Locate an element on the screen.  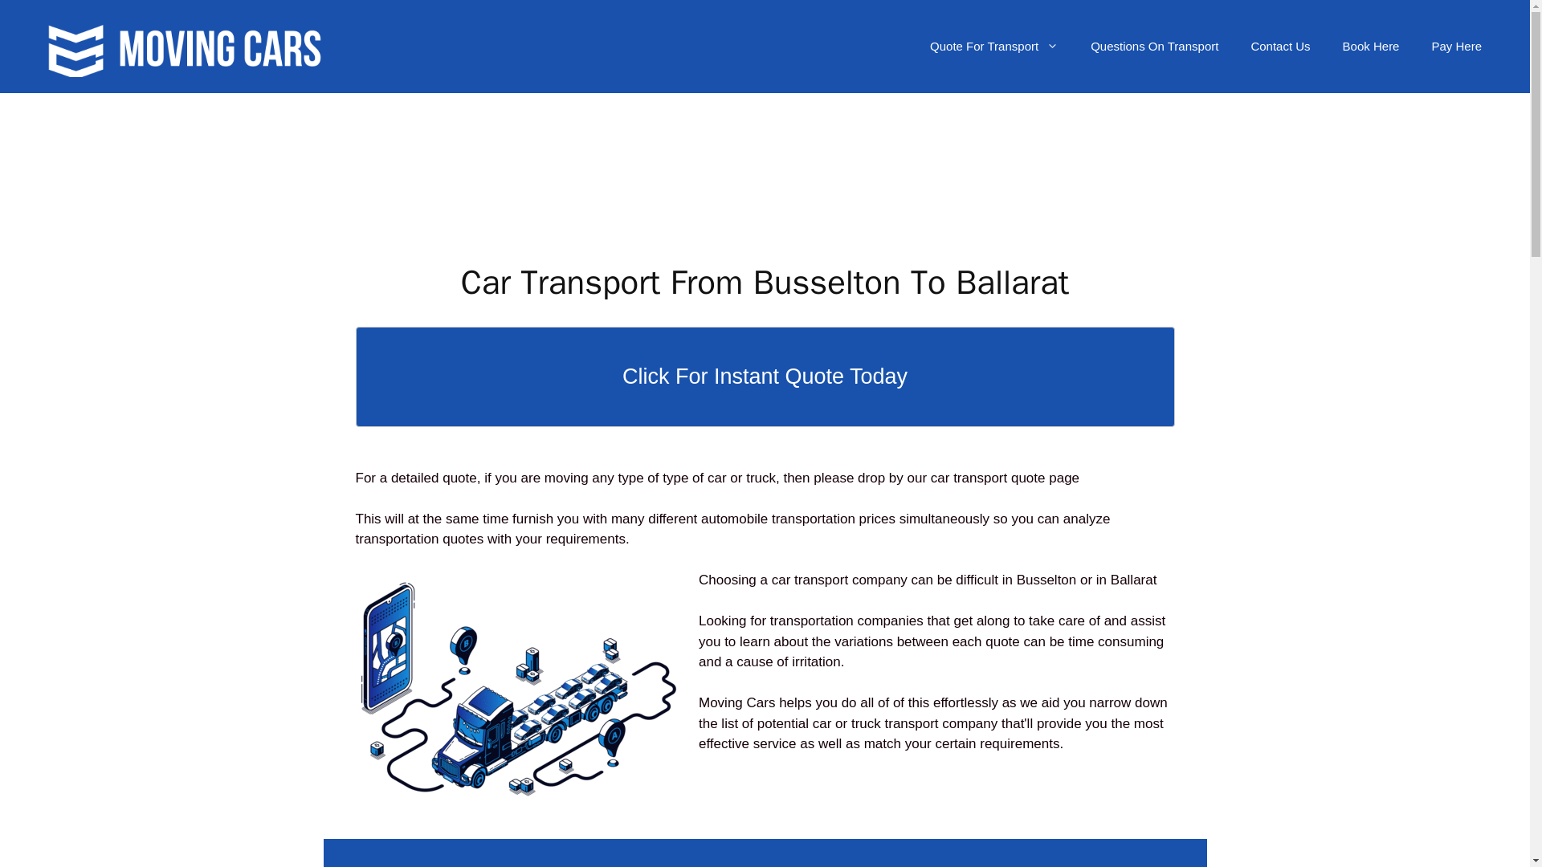
Pay Here is located at coordinates (1456, 47).